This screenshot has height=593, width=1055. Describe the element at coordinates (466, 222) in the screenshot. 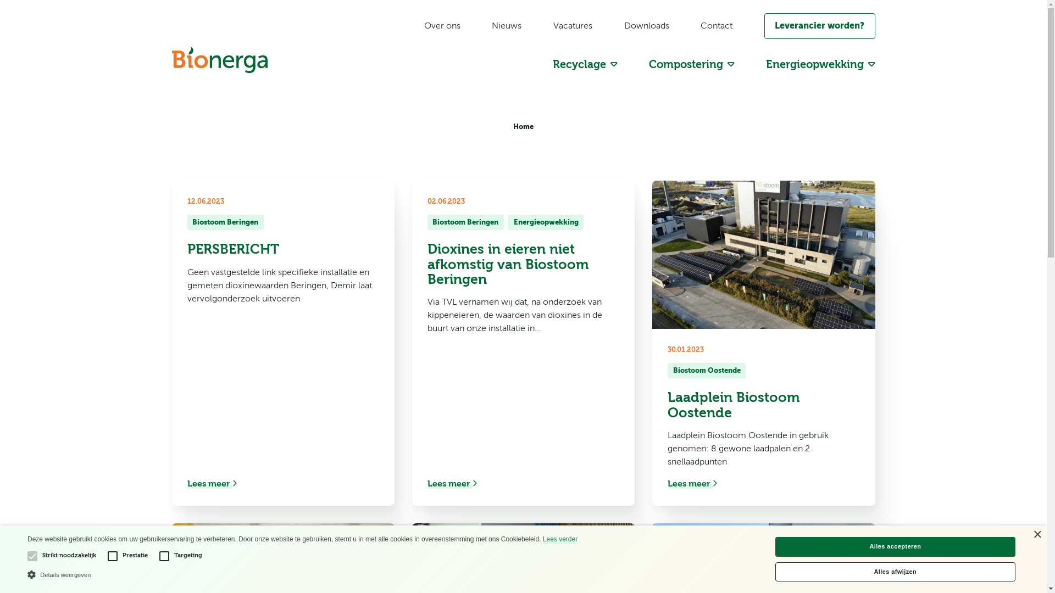

I see `Biostoom Beringen` at that location.